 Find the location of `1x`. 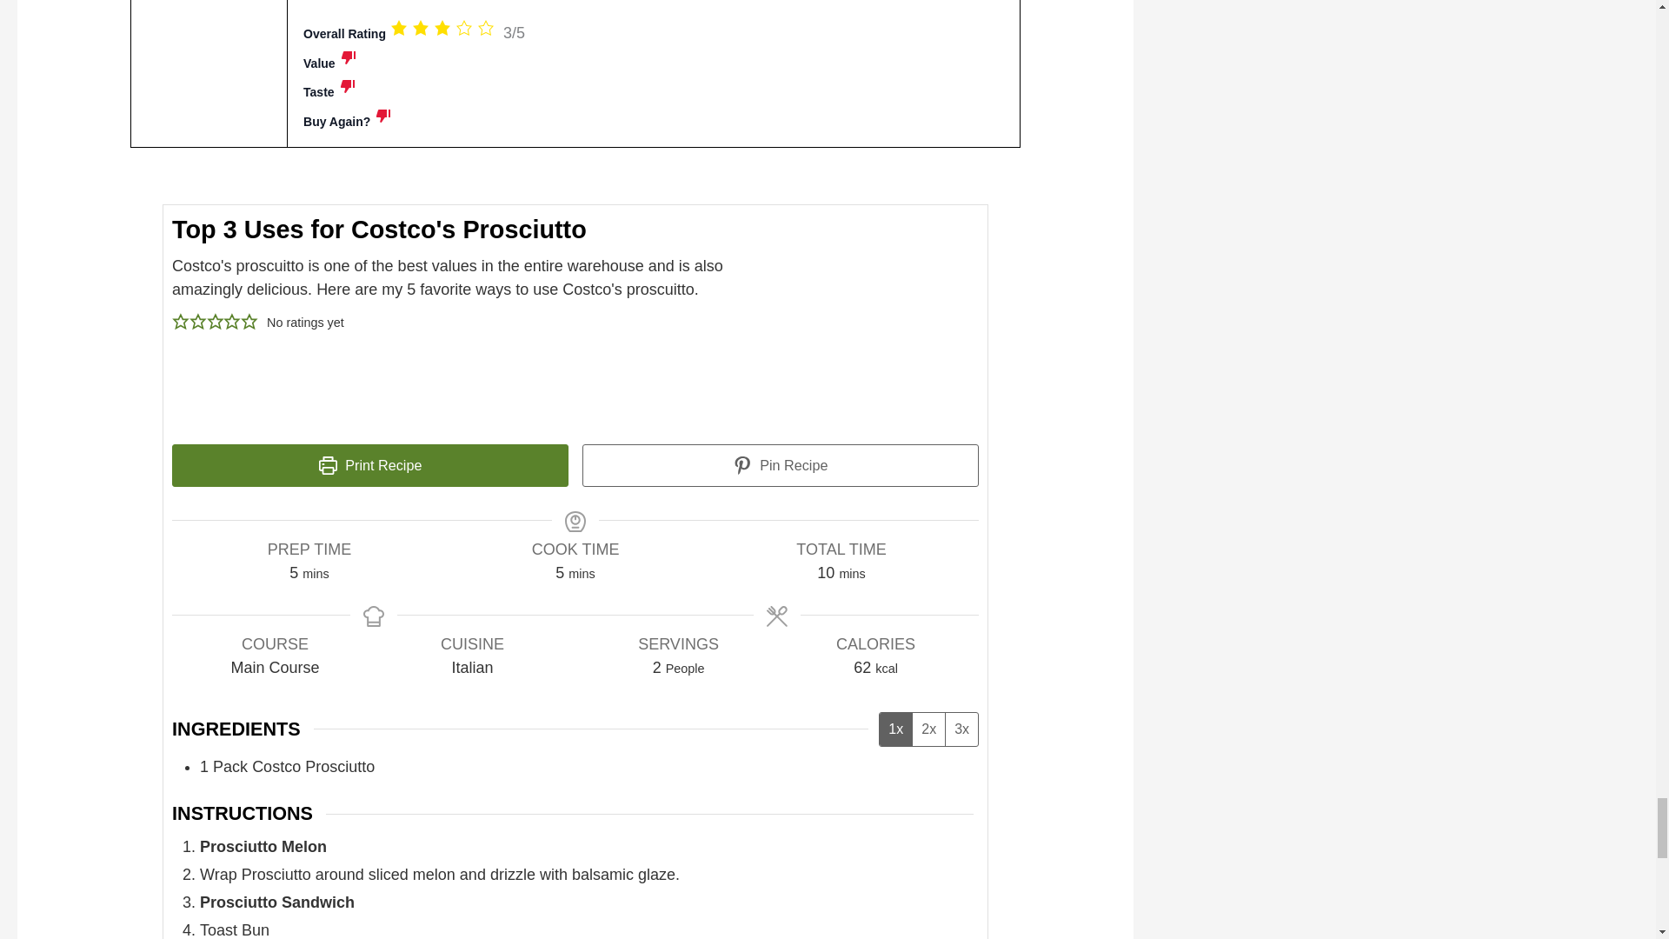

1x is located at coordinates (895, 729).